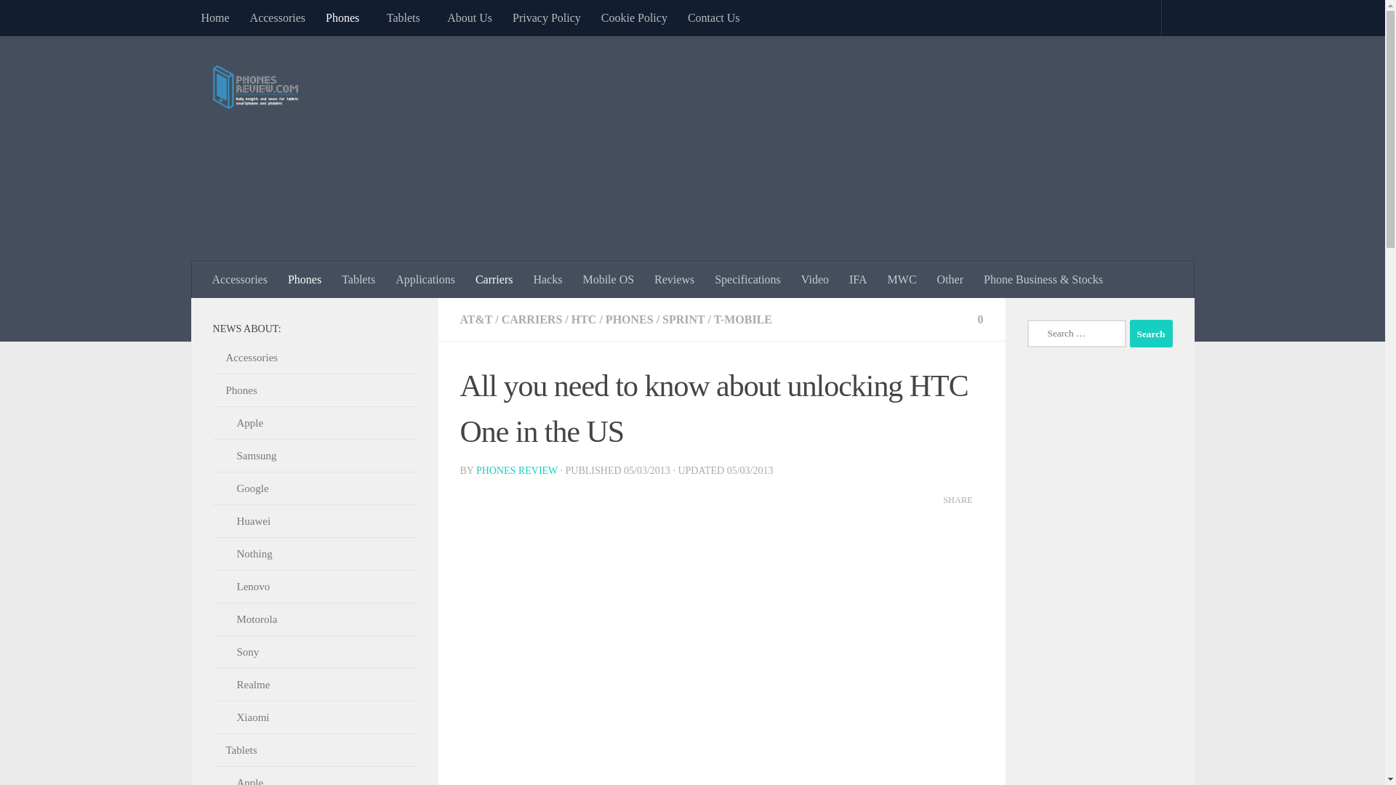  I want to click on Home, so click(214, 17).